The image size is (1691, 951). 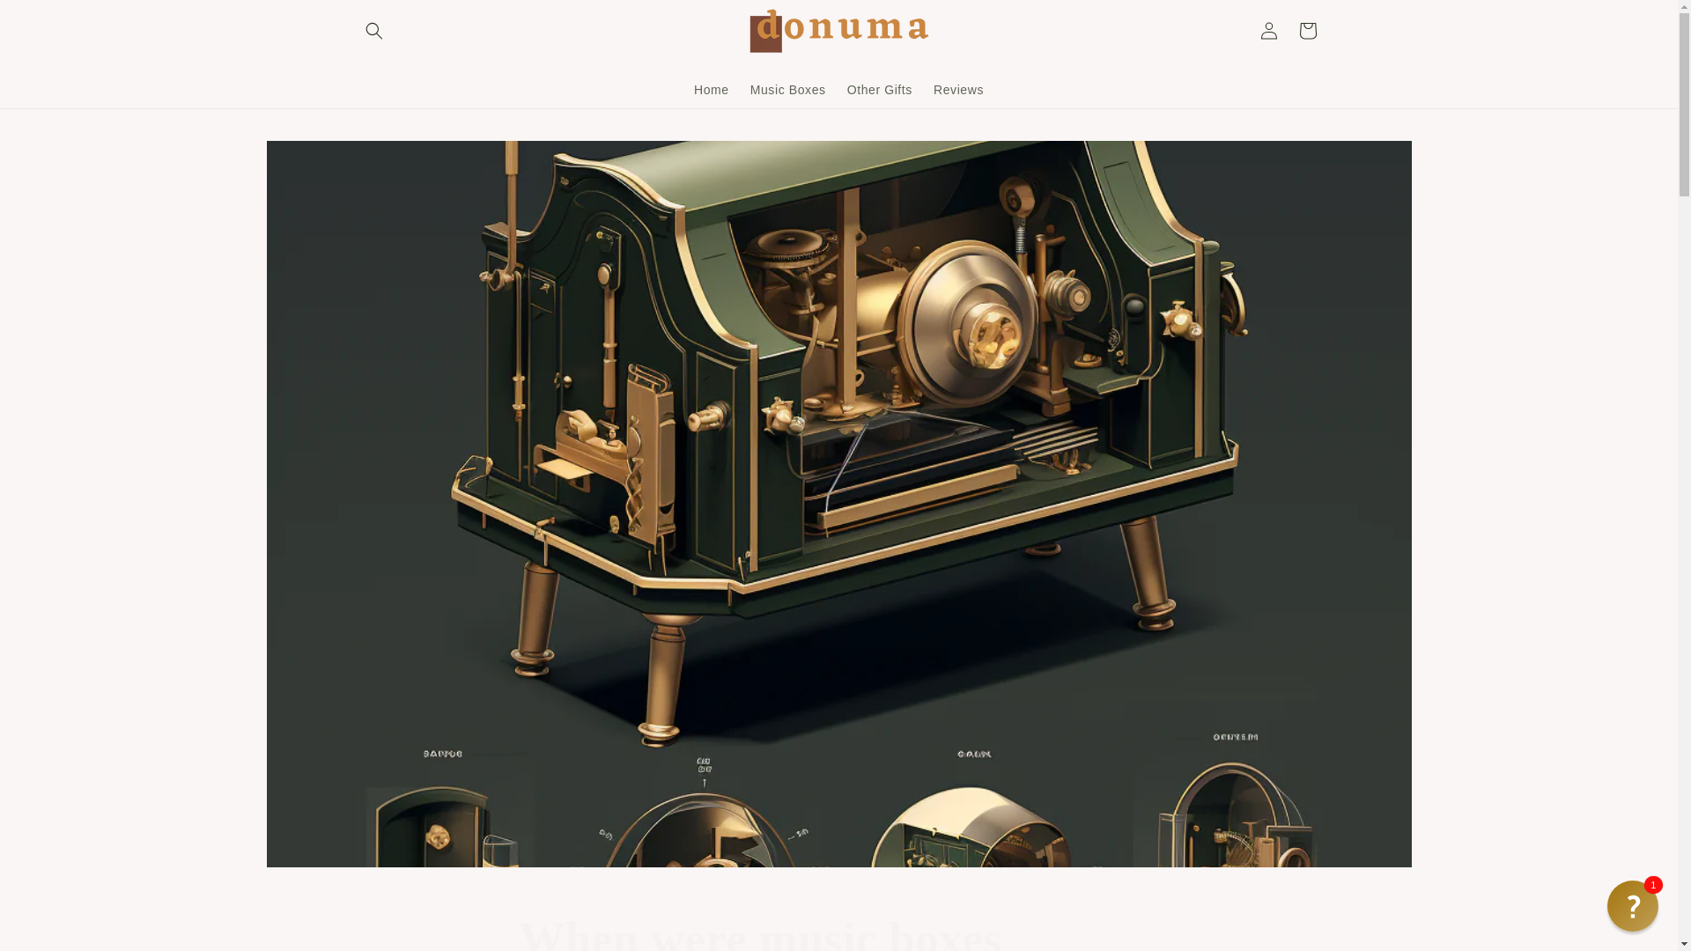 What do you see at coordinates (53, 20) in the screenshot?
I see `Music Boxes` at bounding box center [53, 20].